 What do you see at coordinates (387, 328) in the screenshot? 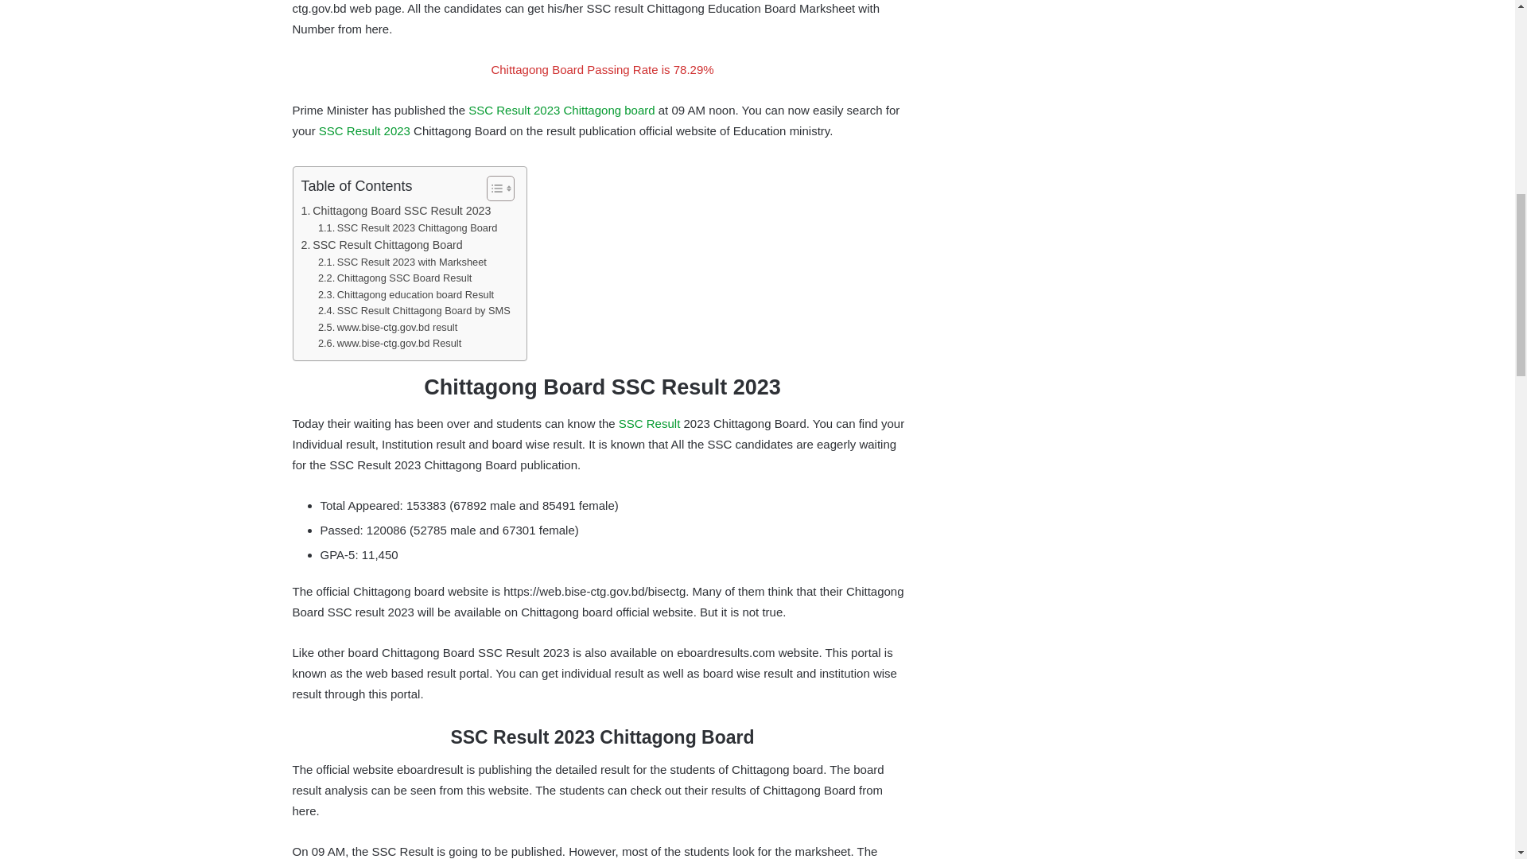
I see `www.bise-ctg.gov.bd result` at bounding box center [387, 328].